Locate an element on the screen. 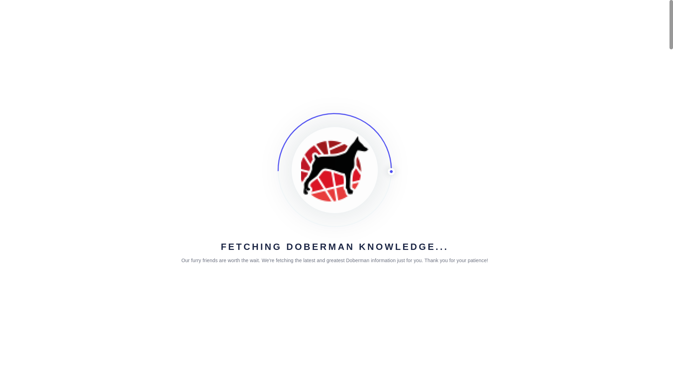  GUIDE is located at coordinates (426, 17).